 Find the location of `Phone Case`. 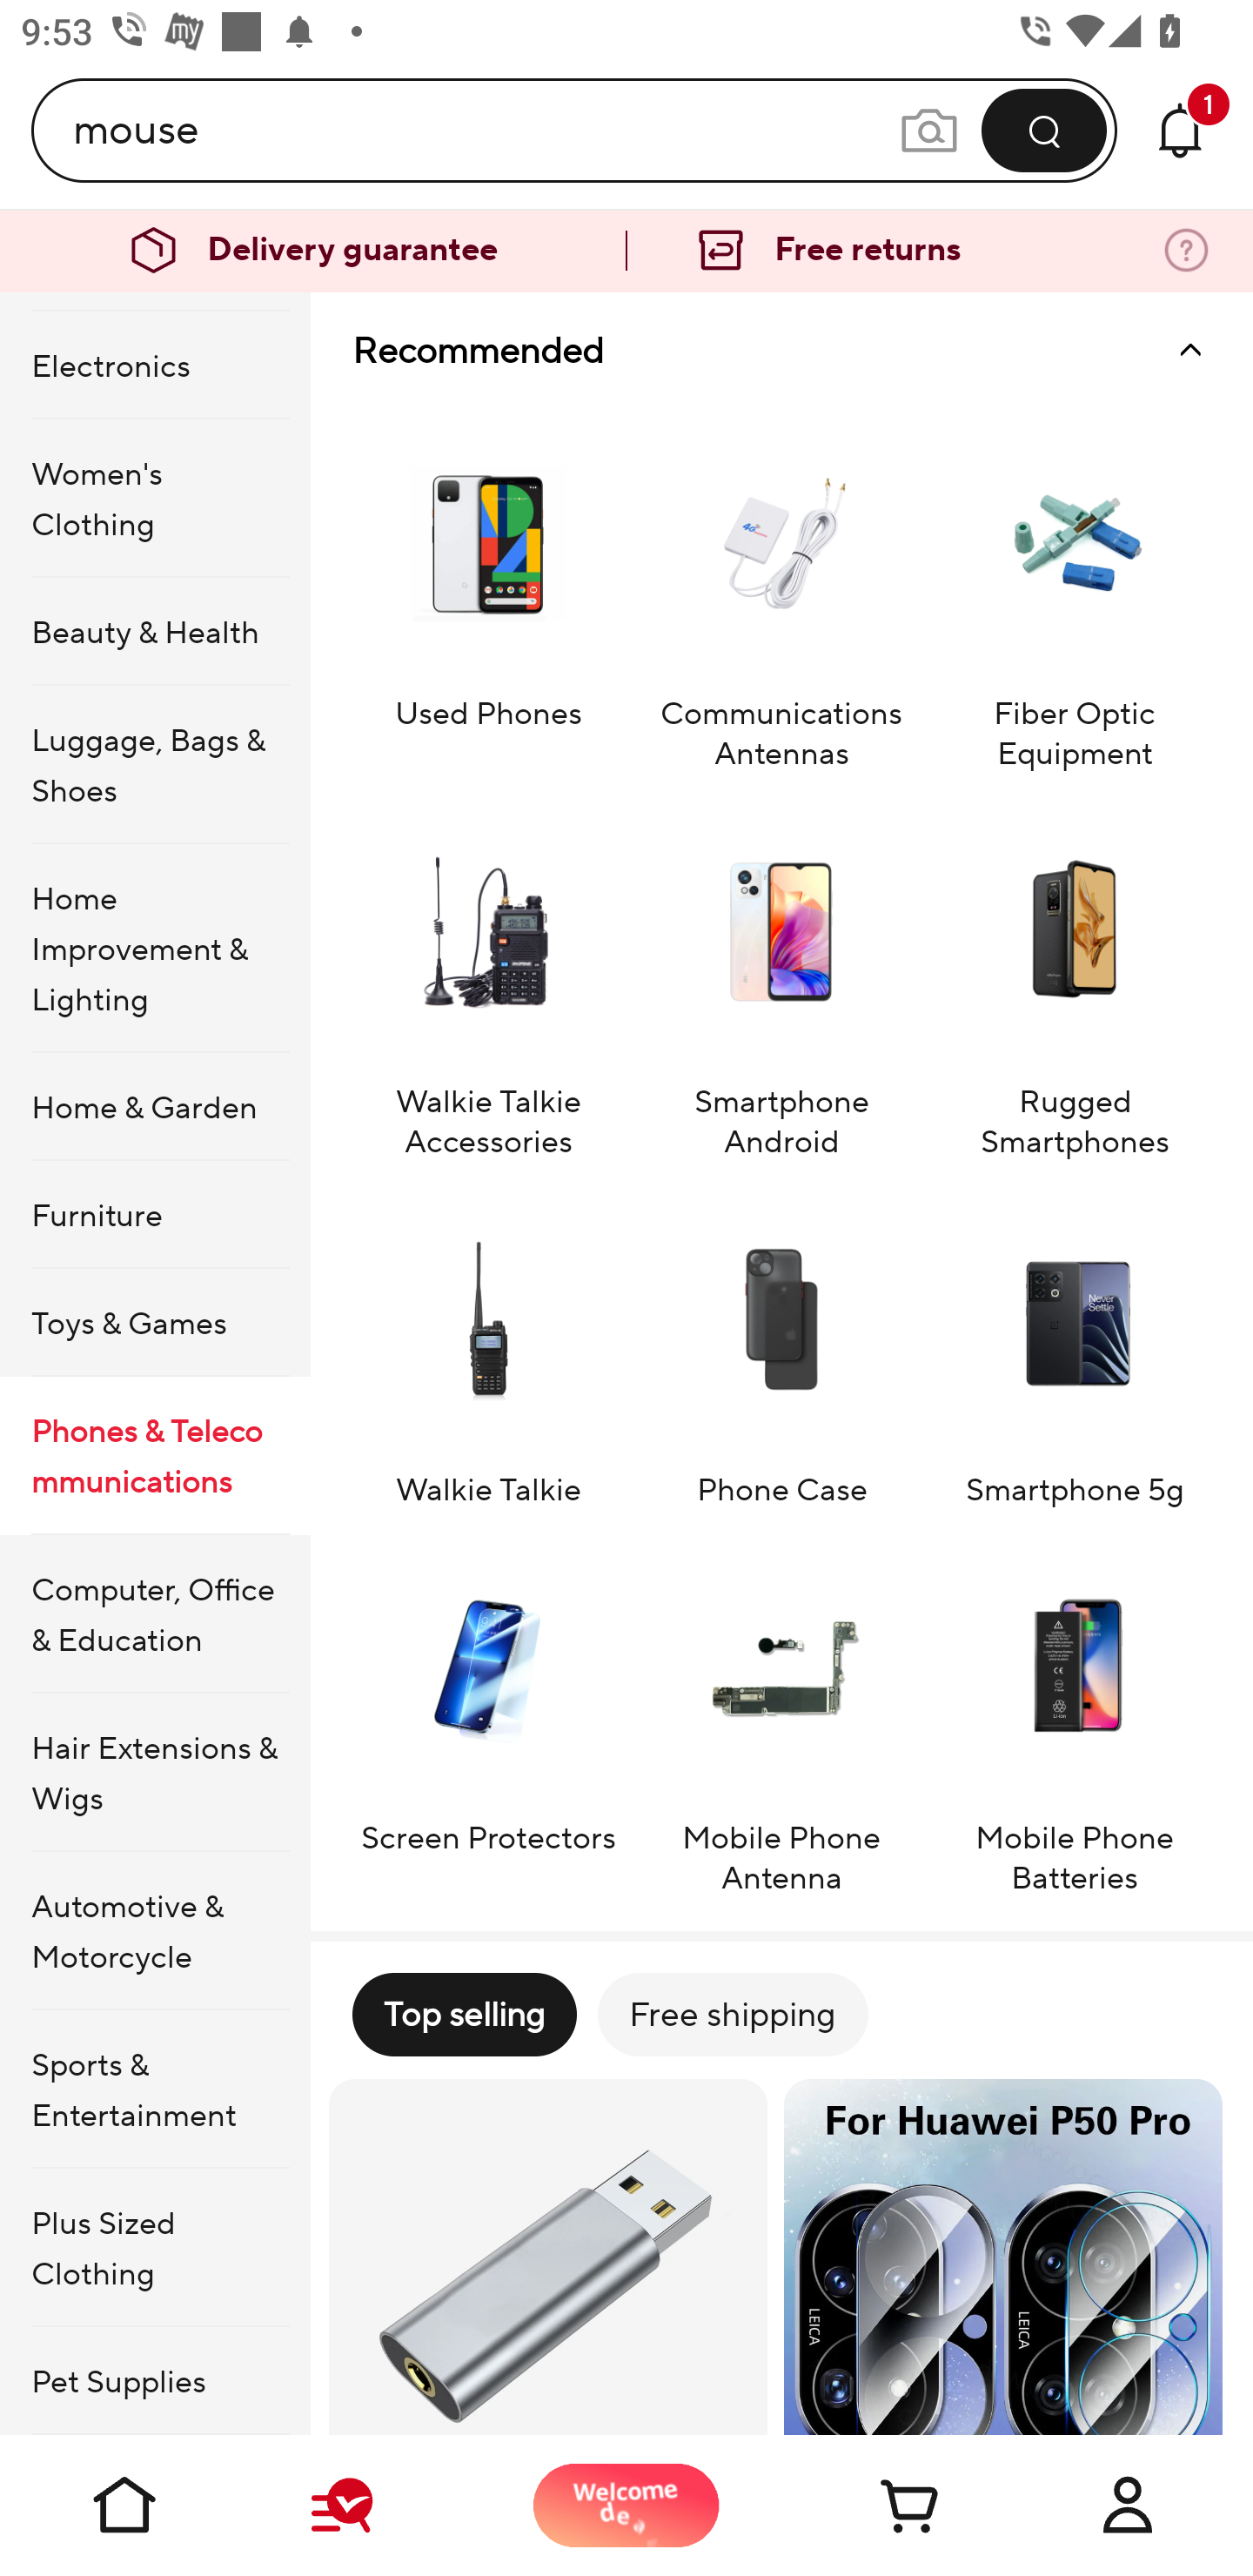

Phone Case is located at coordinates (781, 1348).